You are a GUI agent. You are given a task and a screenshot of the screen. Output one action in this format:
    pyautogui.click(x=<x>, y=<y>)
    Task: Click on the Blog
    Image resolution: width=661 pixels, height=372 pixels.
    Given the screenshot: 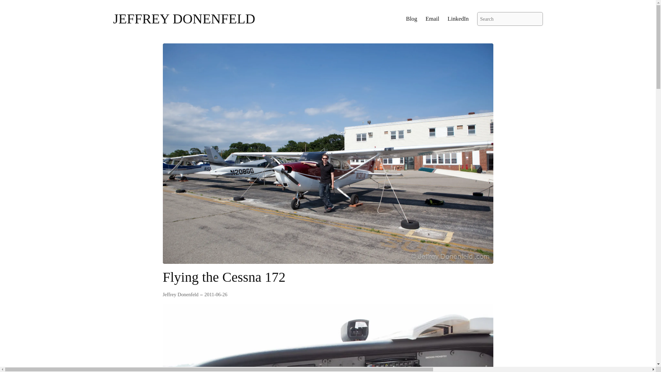 What is the action you would take?
    pyautogui.click(x=411, y=19)
    